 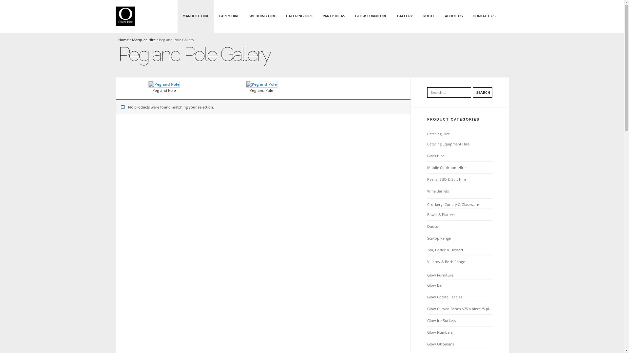 I want to click on Villeroy & Boch Range, so click(x=446, y=261).